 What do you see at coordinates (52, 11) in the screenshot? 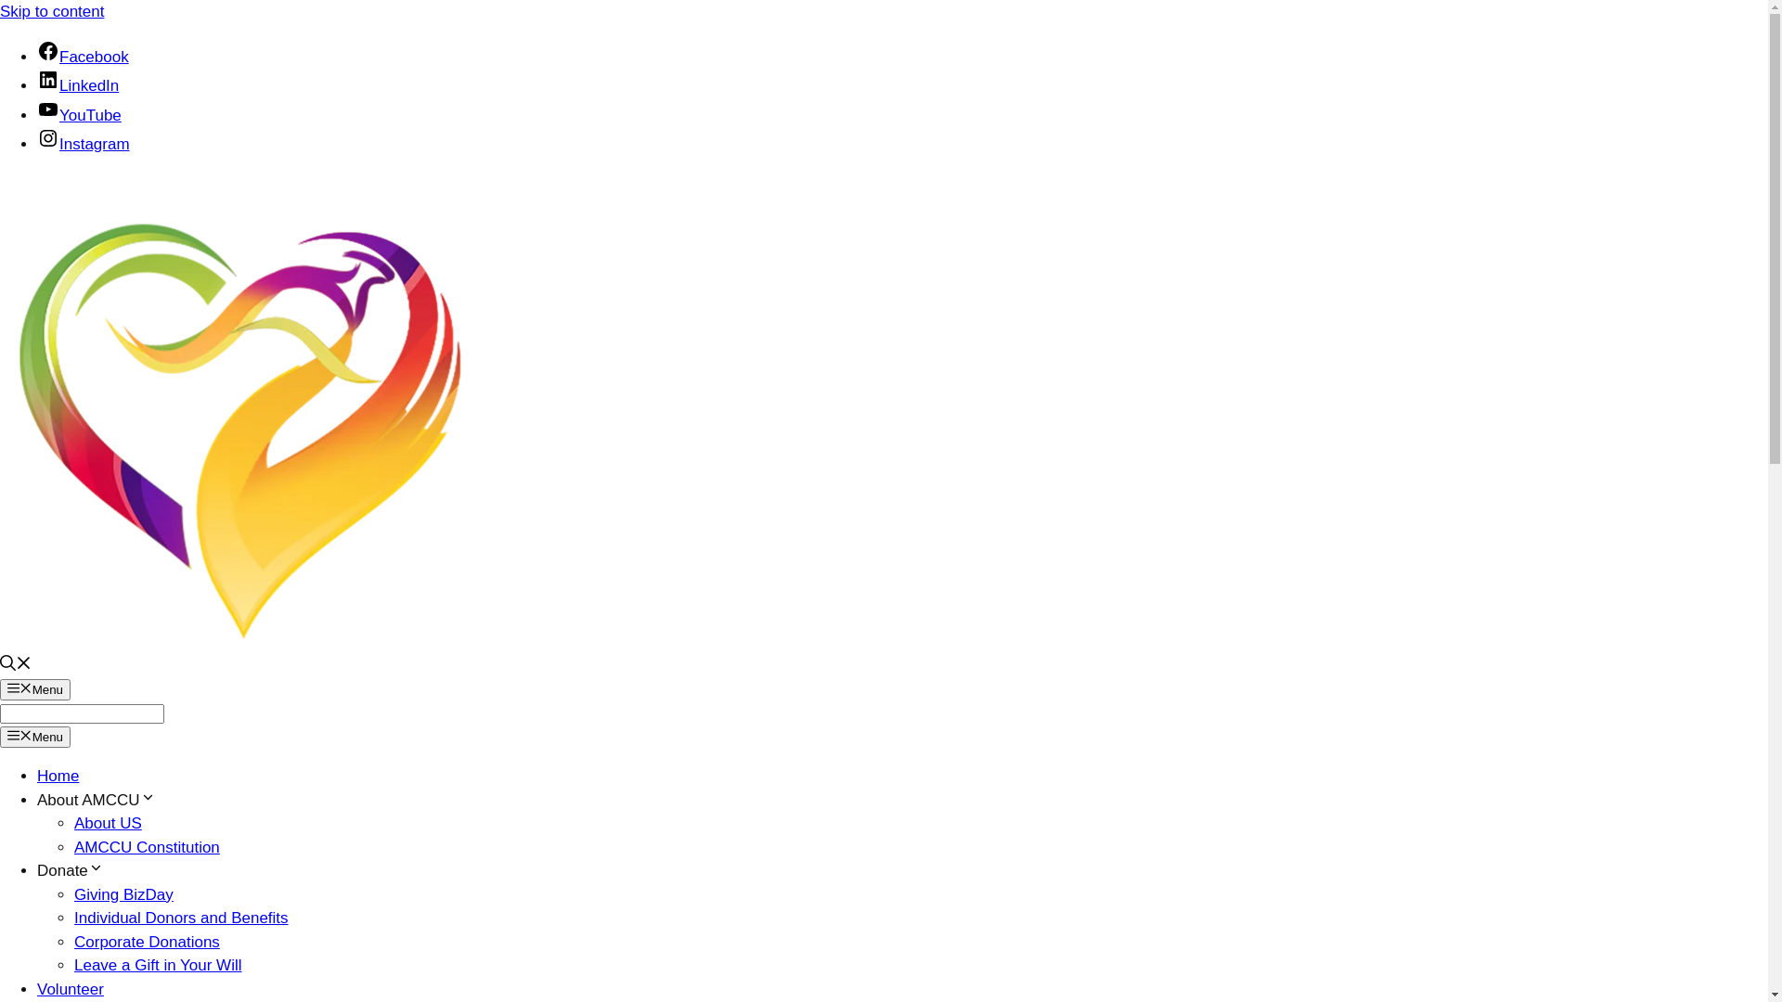
I see `Skip to content` at bounding box center [52, 11].